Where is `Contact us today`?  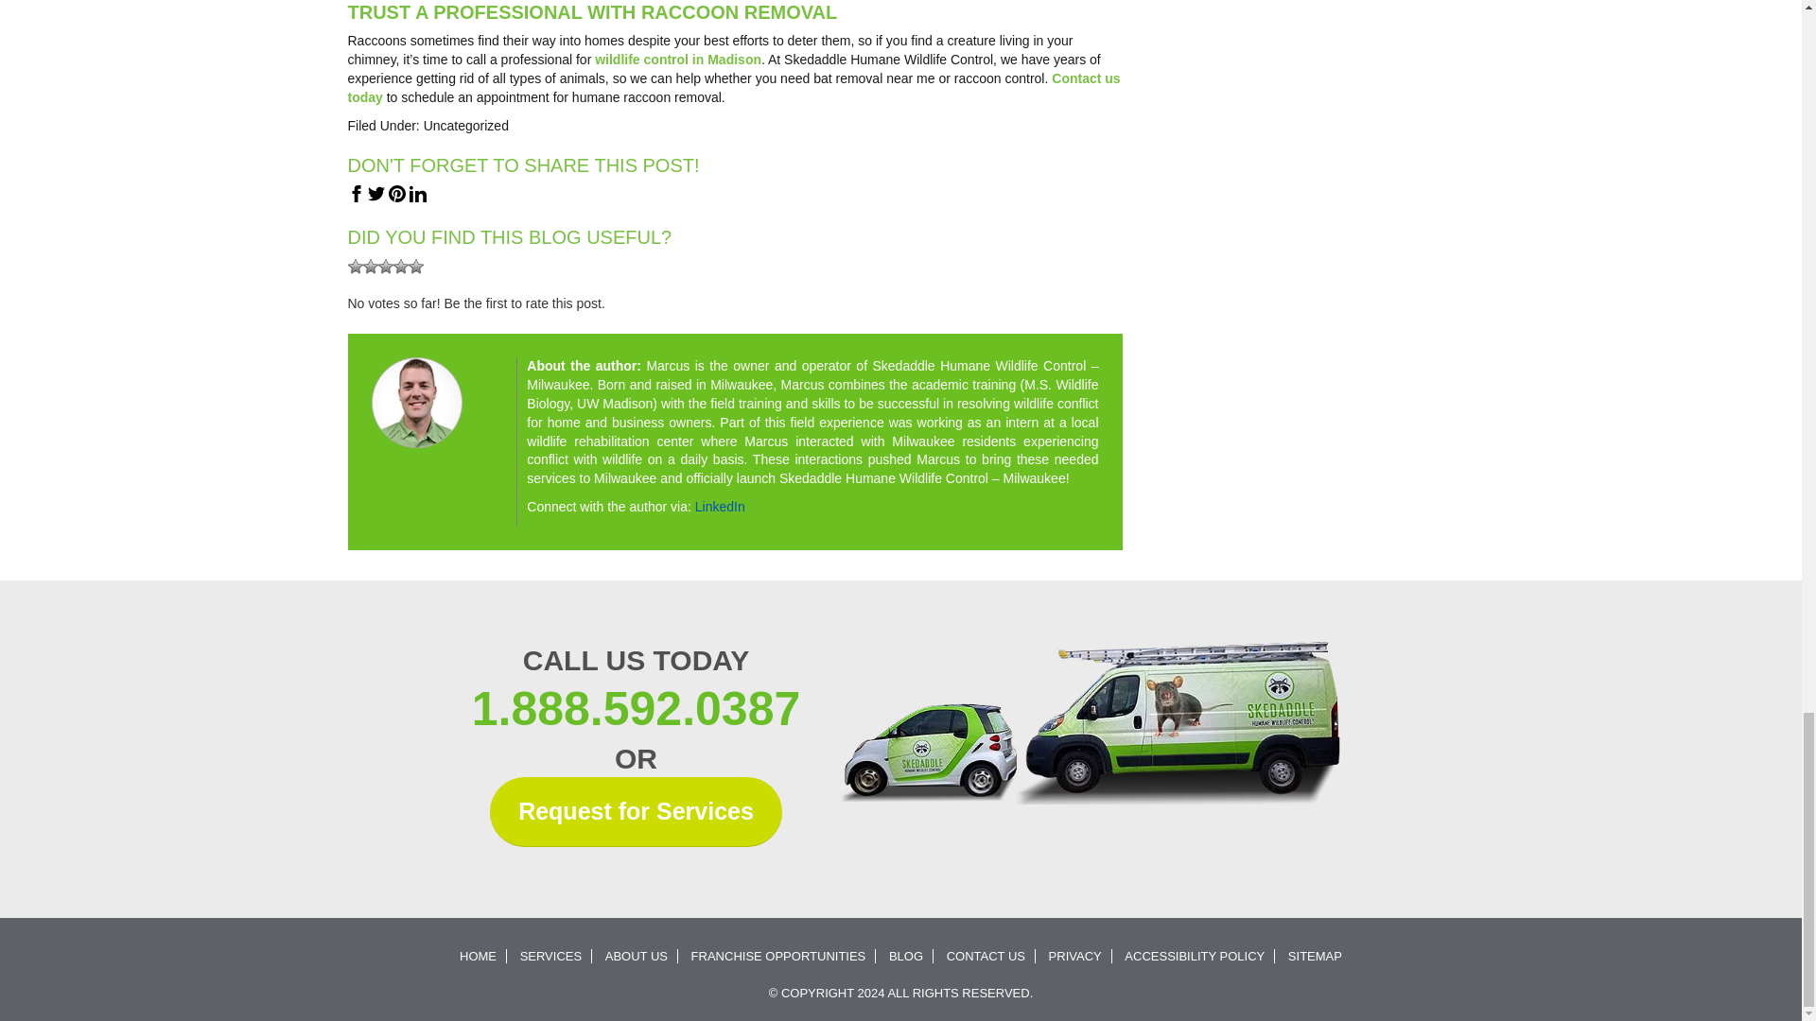 Contact us today is located at coordinates (734, 87).